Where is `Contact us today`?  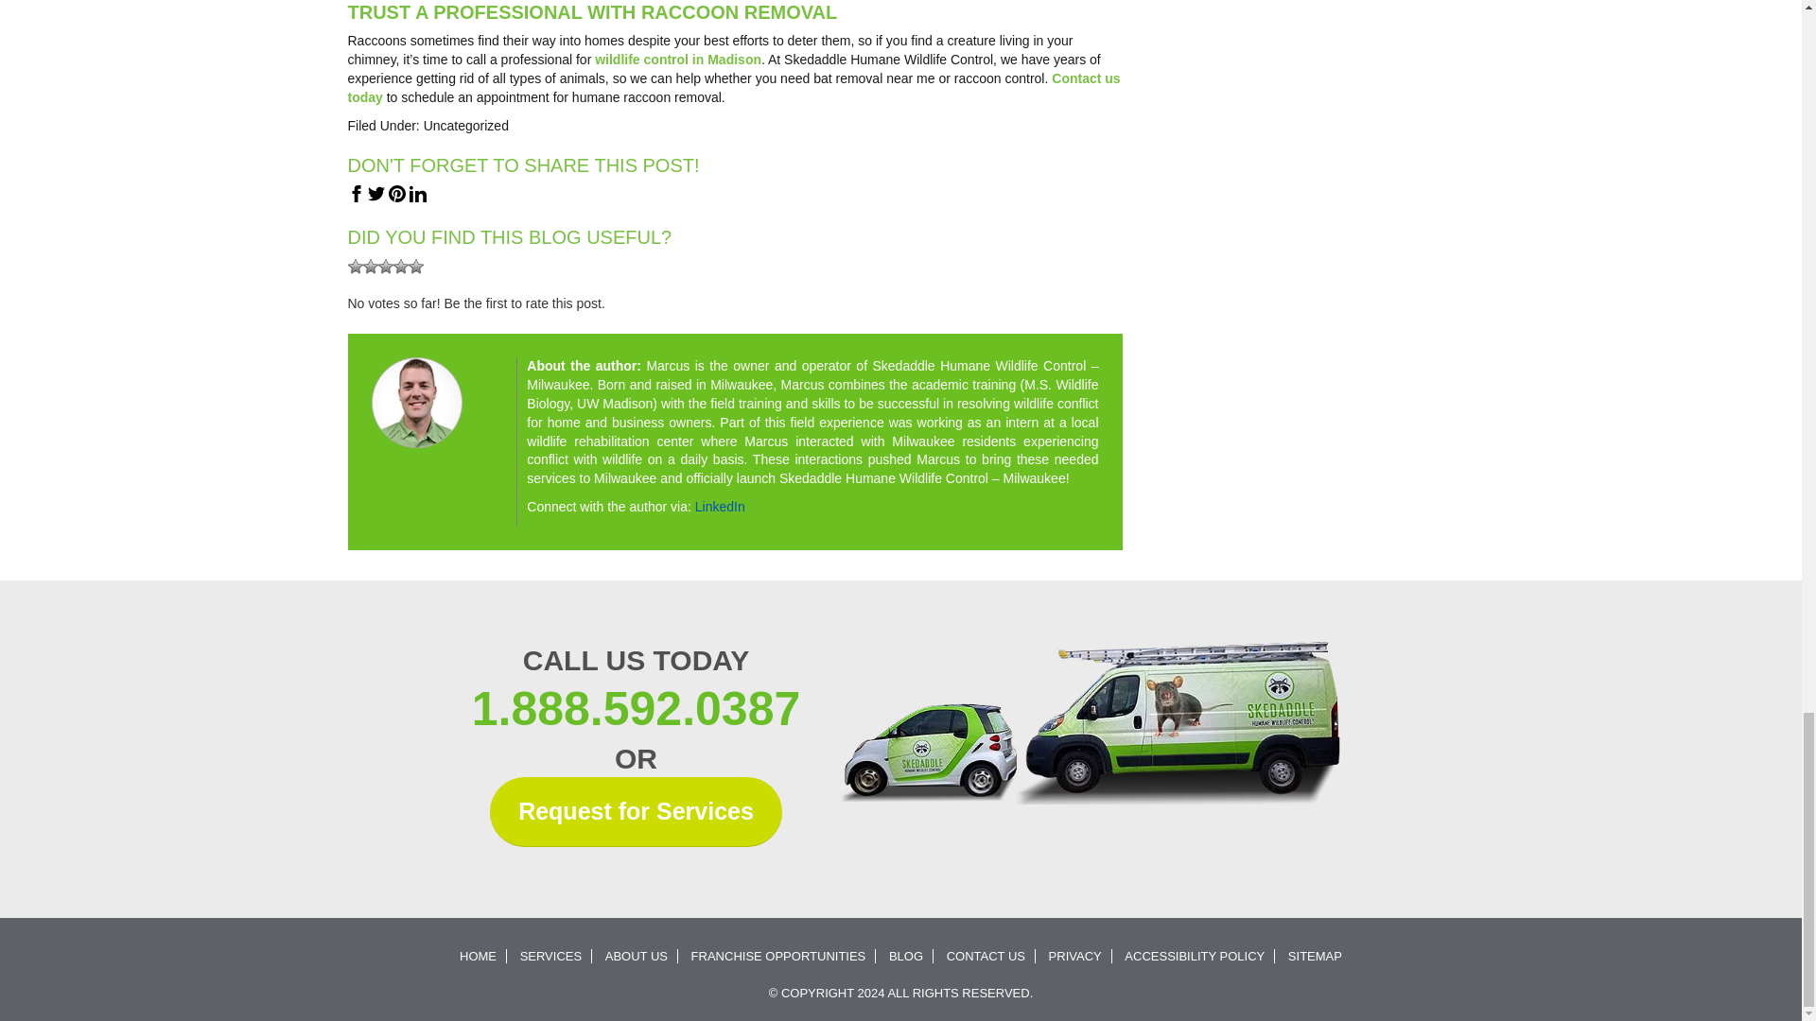 Contact us today is located at coordinates (734, 87).